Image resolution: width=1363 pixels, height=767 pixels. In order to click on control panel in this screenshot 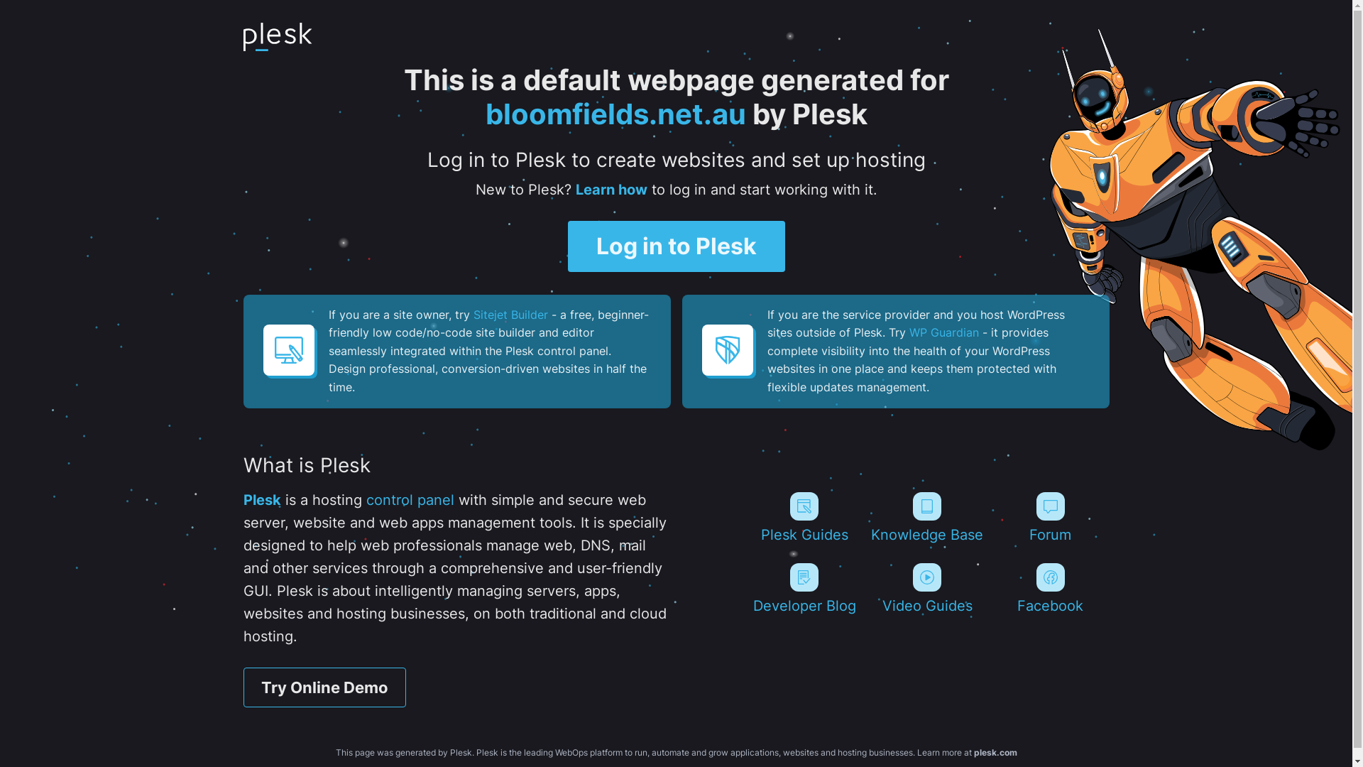, I will do `click(410, 500)`.